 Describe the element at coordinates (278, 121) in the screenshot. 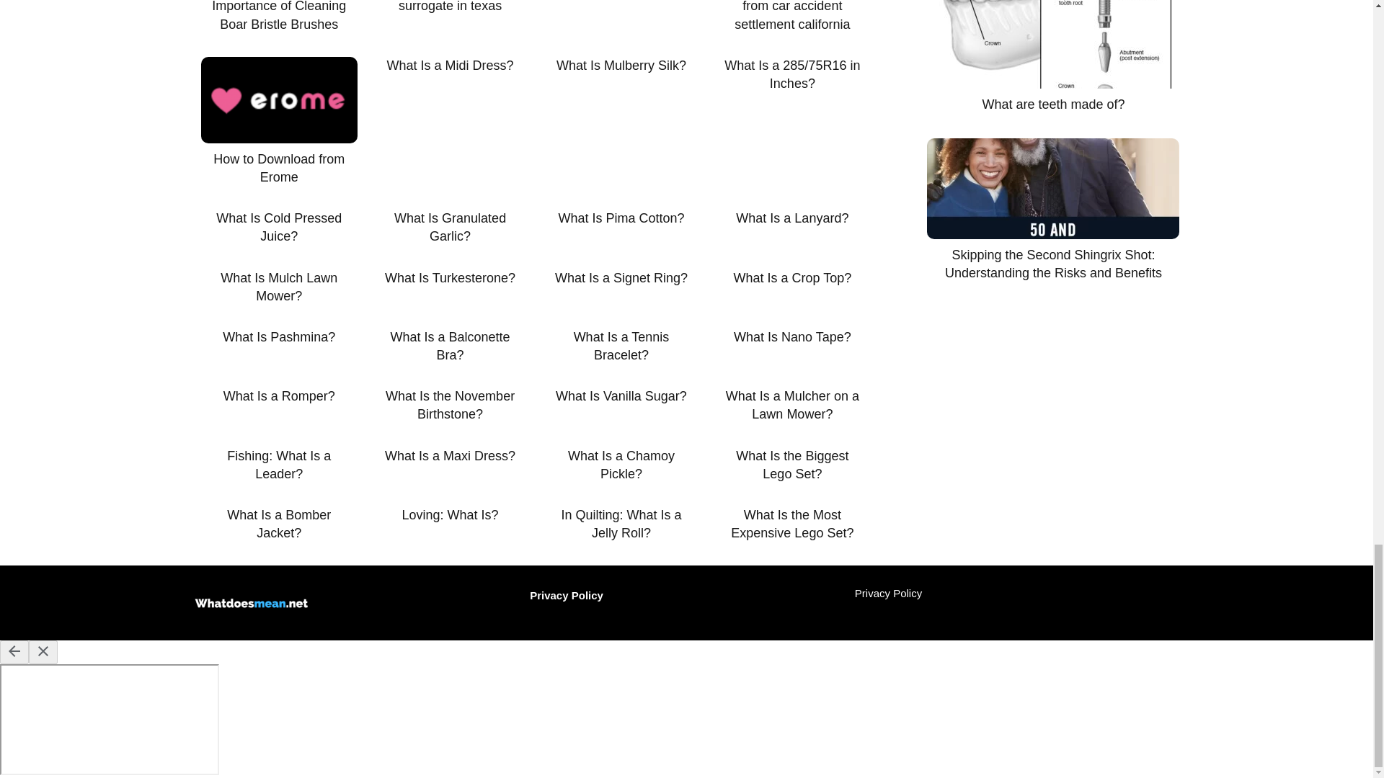

I see `How to Download from Erome` at that location.